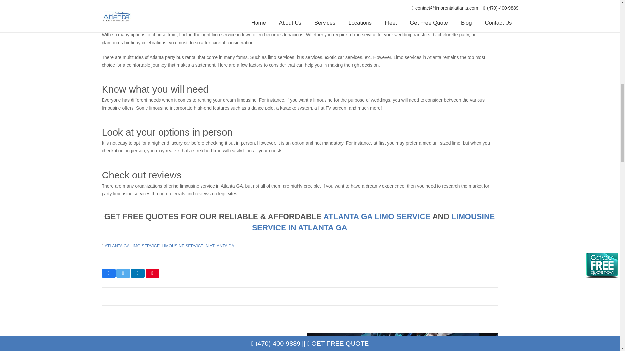 This screenshot has width=625, height=351. What do you see at coordinates (377, 216) in the screenshot?
I see `ATLANTA GA LIMO SERVICE` at bounding box center [377, 216].